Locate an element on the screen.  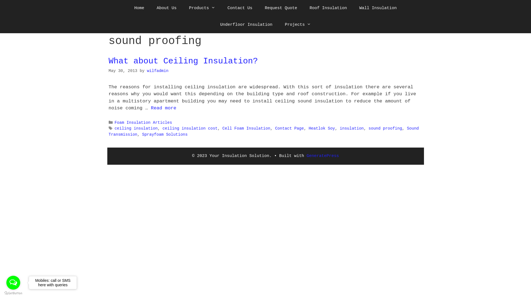
sound proofing is located at coordinates (386, 128).